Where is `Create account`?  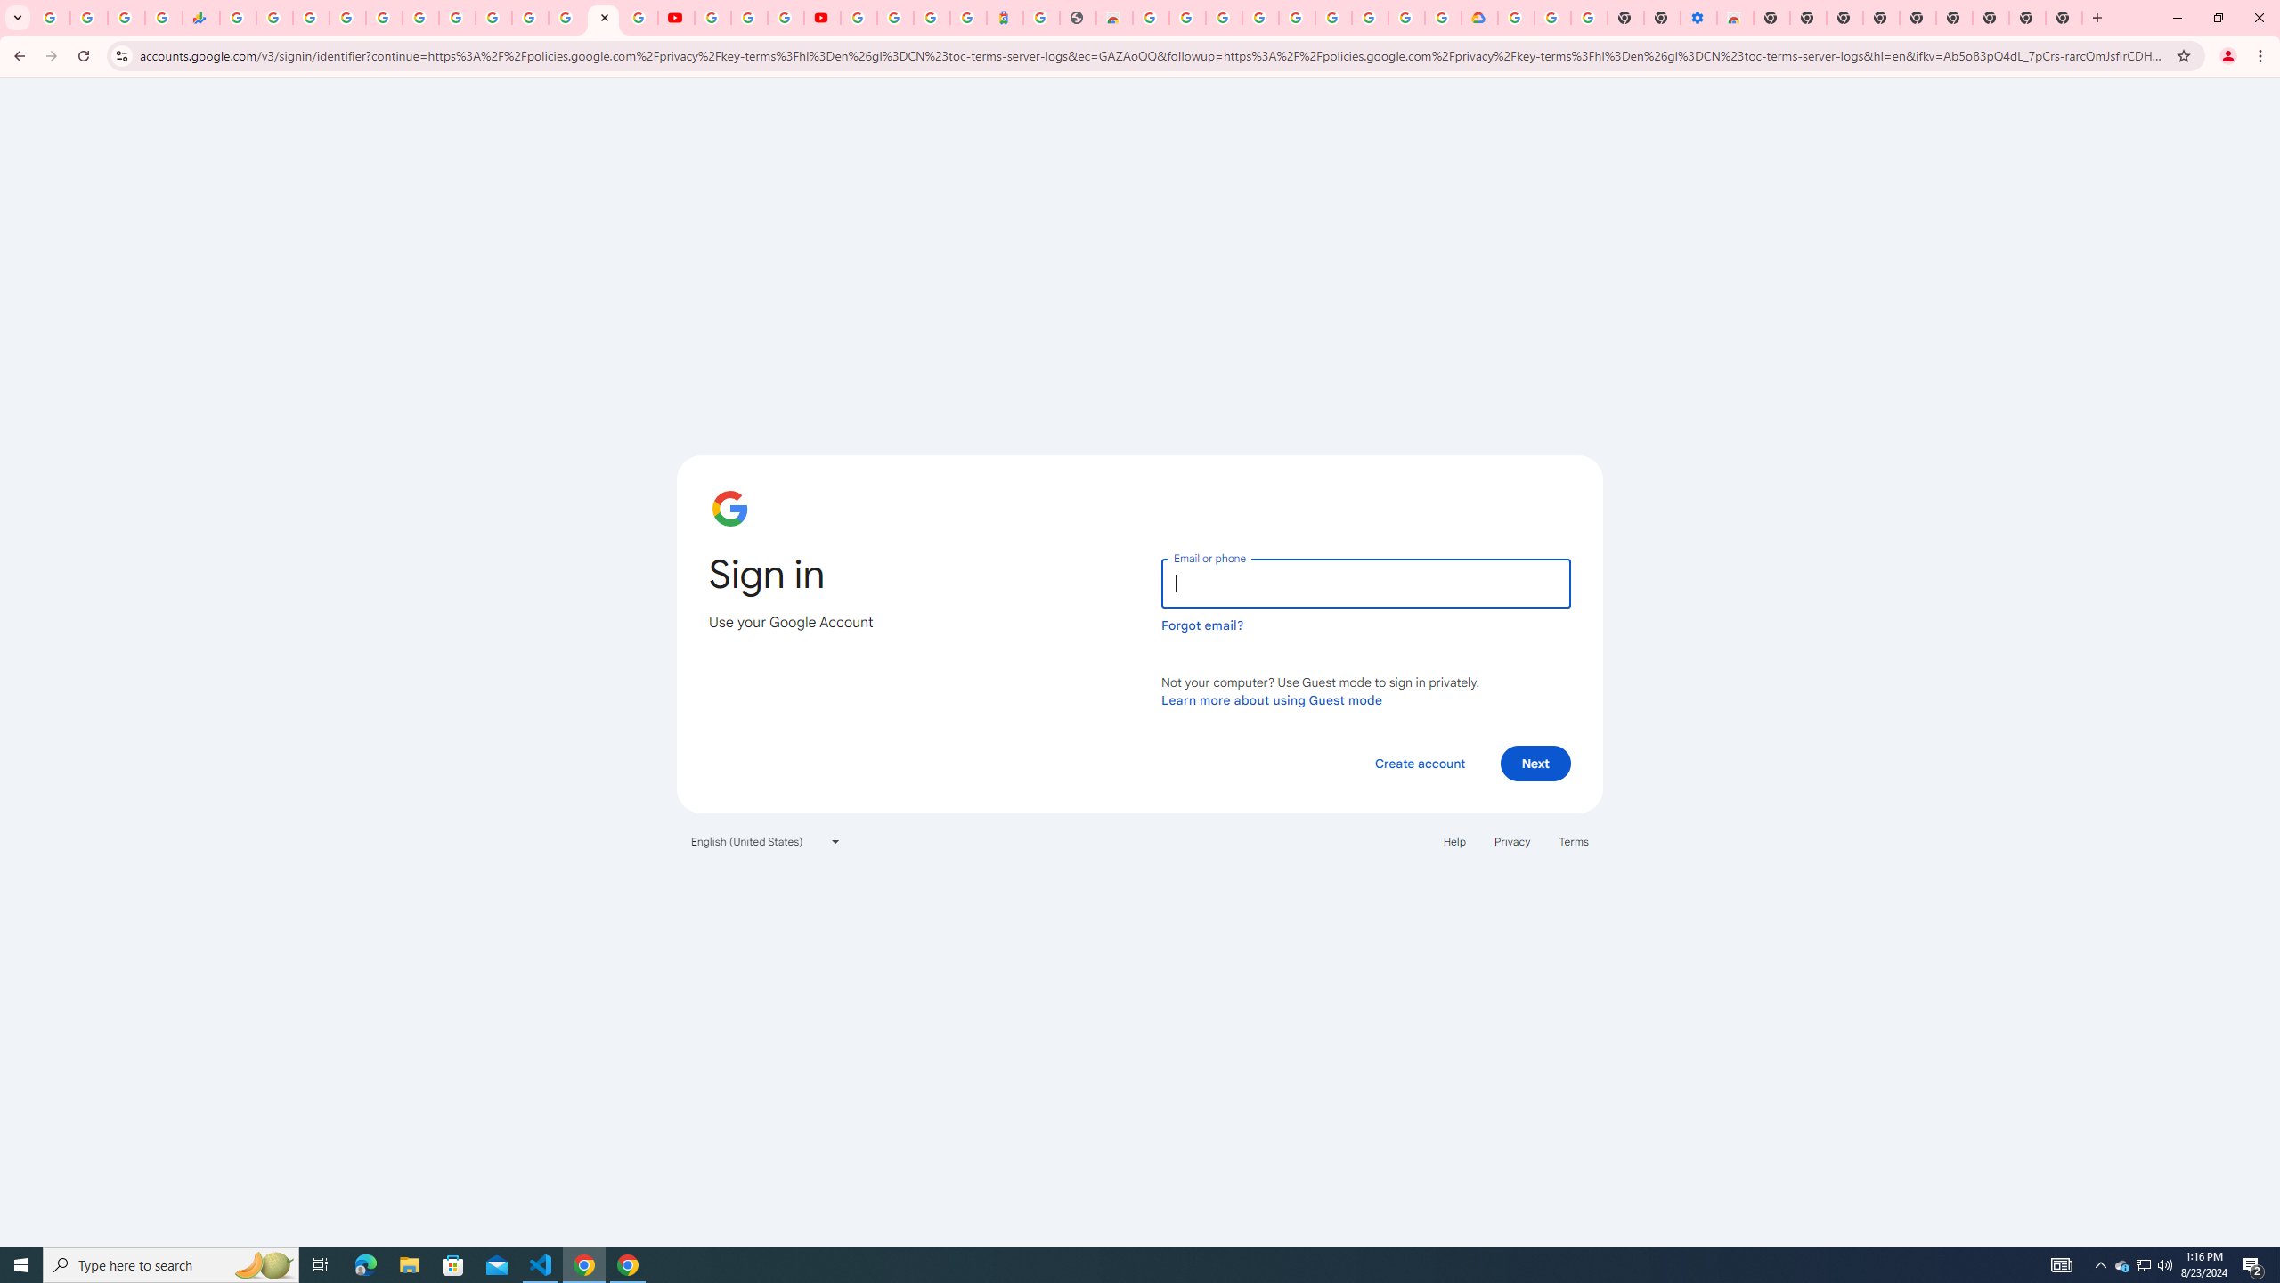
Create account is located at coordinates (1419, 763).